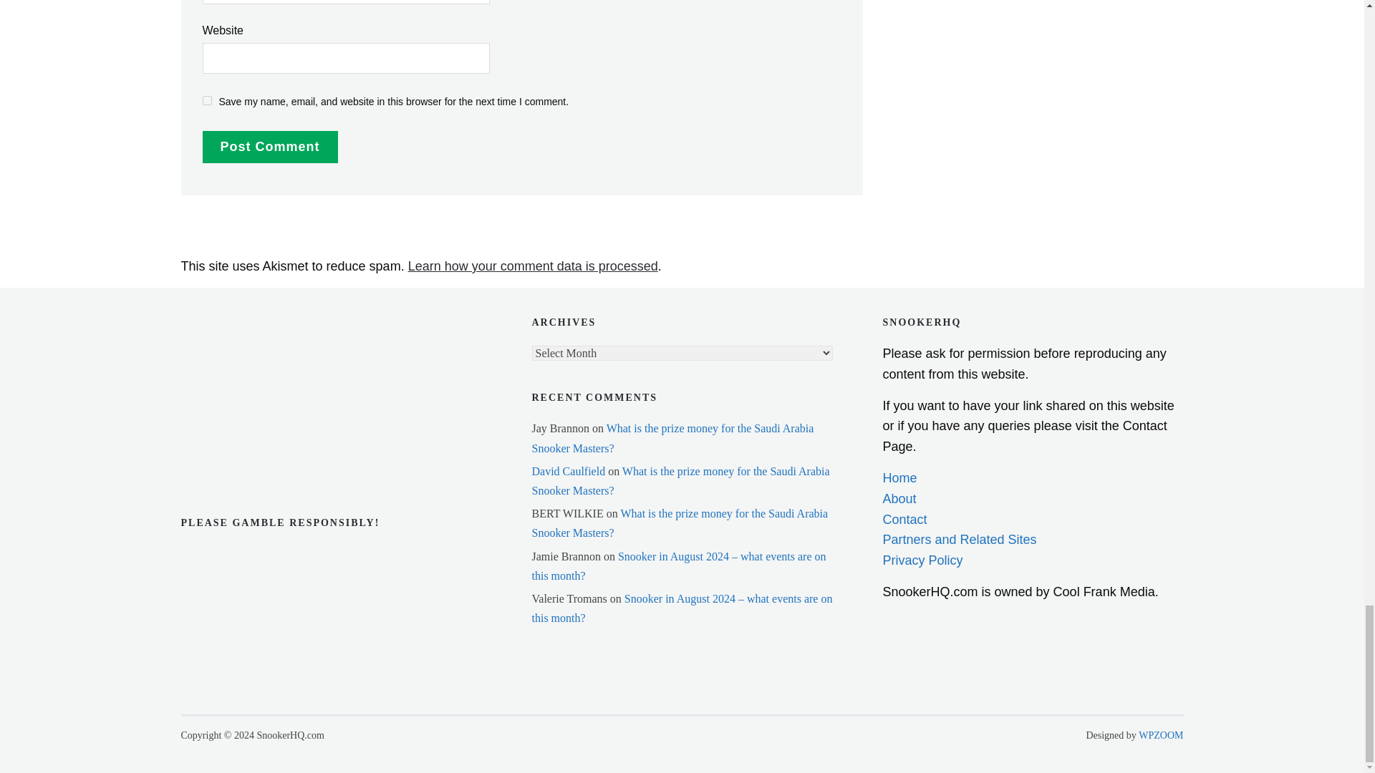  I want to click on Post Comment, so click(269, 146).